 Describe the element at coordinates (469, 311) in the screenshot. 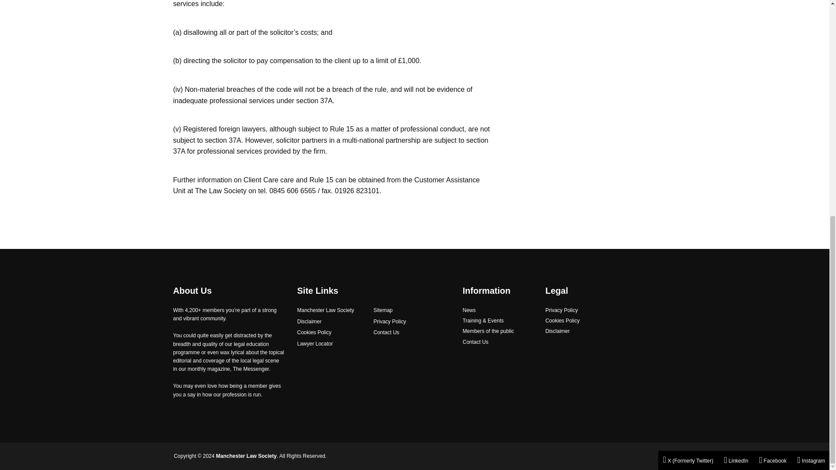

I see `News` at that location.